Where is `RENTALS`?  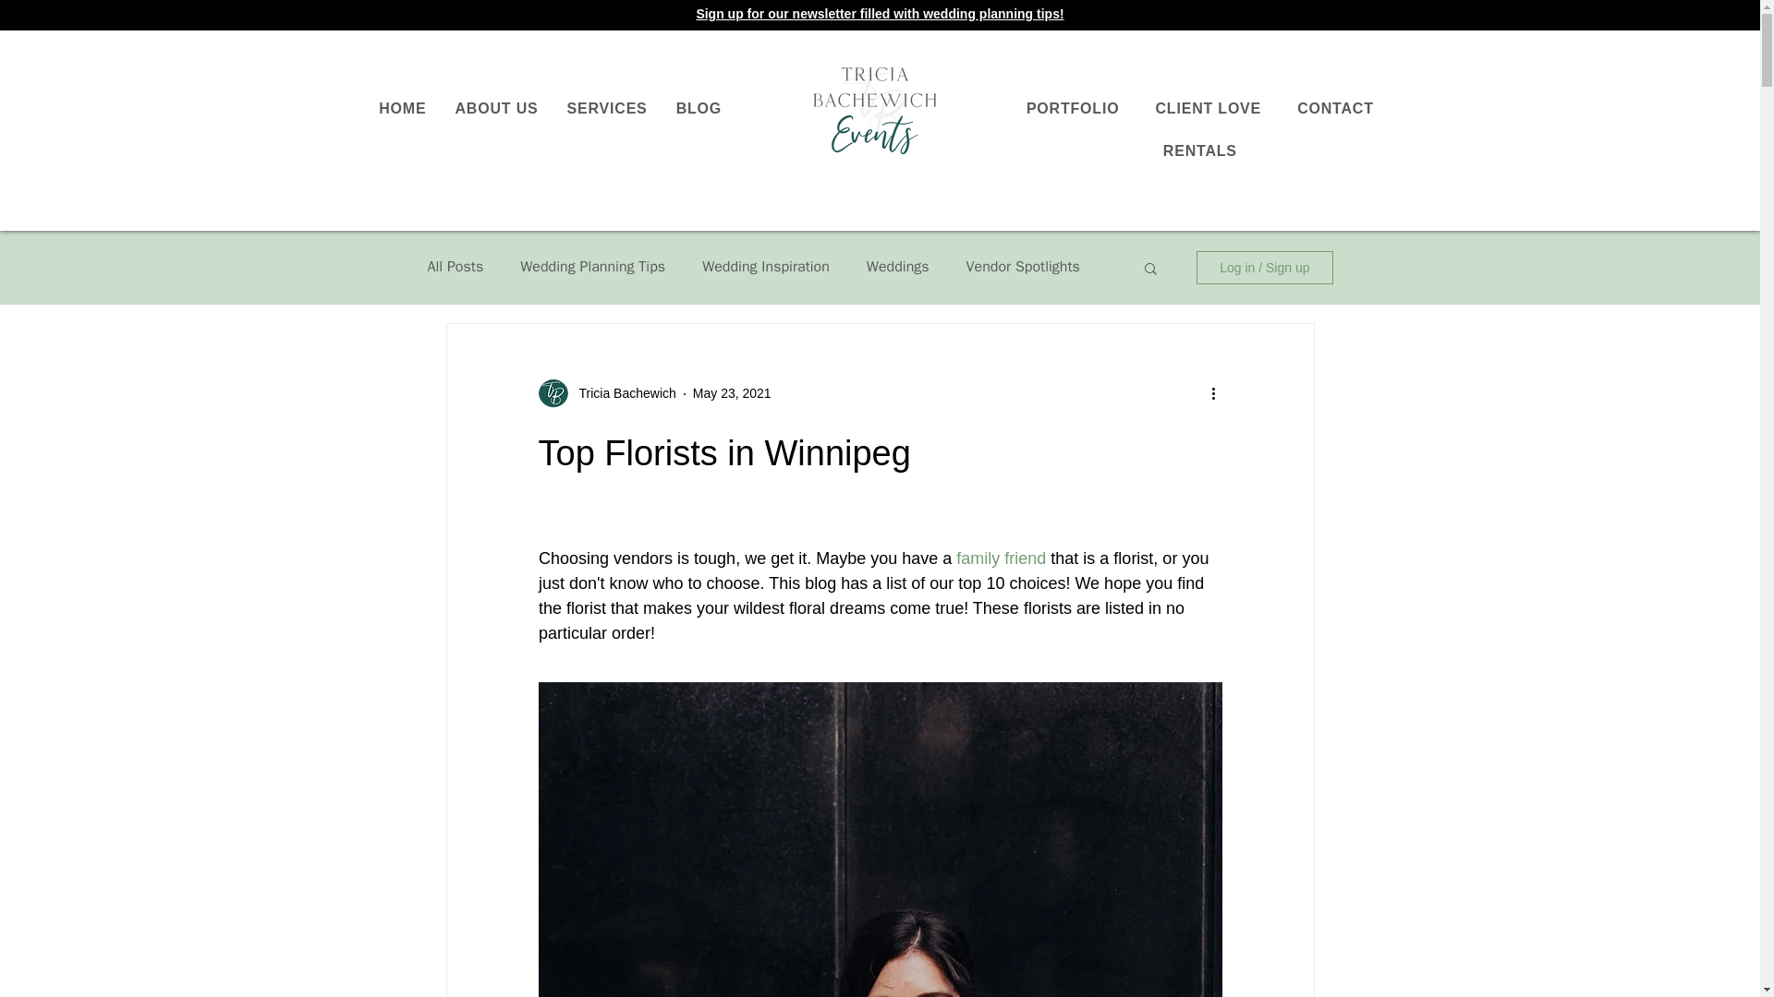
RENTALS is located at coordinates (1199, 150).